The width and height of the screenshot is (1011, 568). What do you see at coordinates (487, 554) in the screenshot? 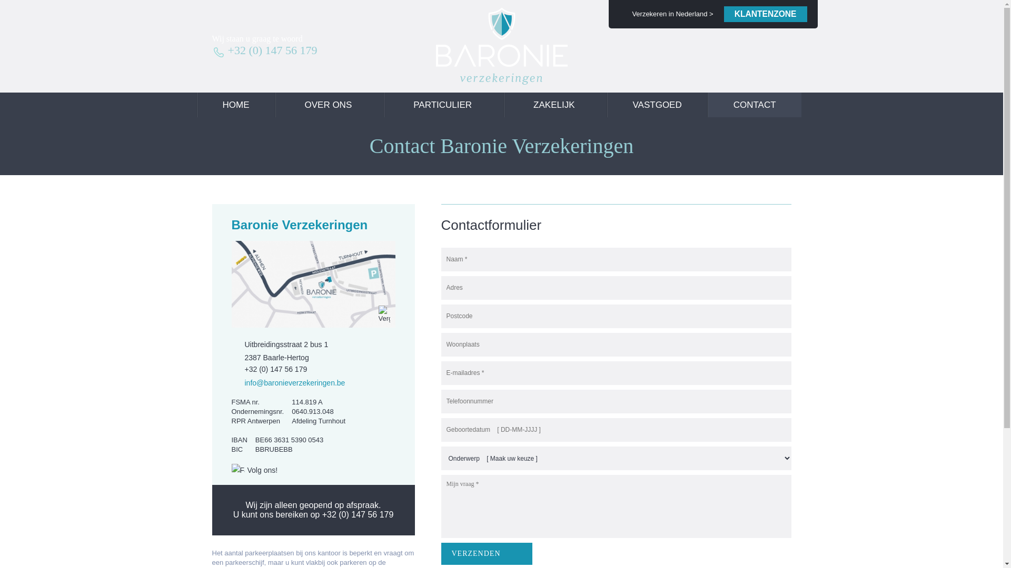
I see `Verzenden` at bounding box center [487, 554].